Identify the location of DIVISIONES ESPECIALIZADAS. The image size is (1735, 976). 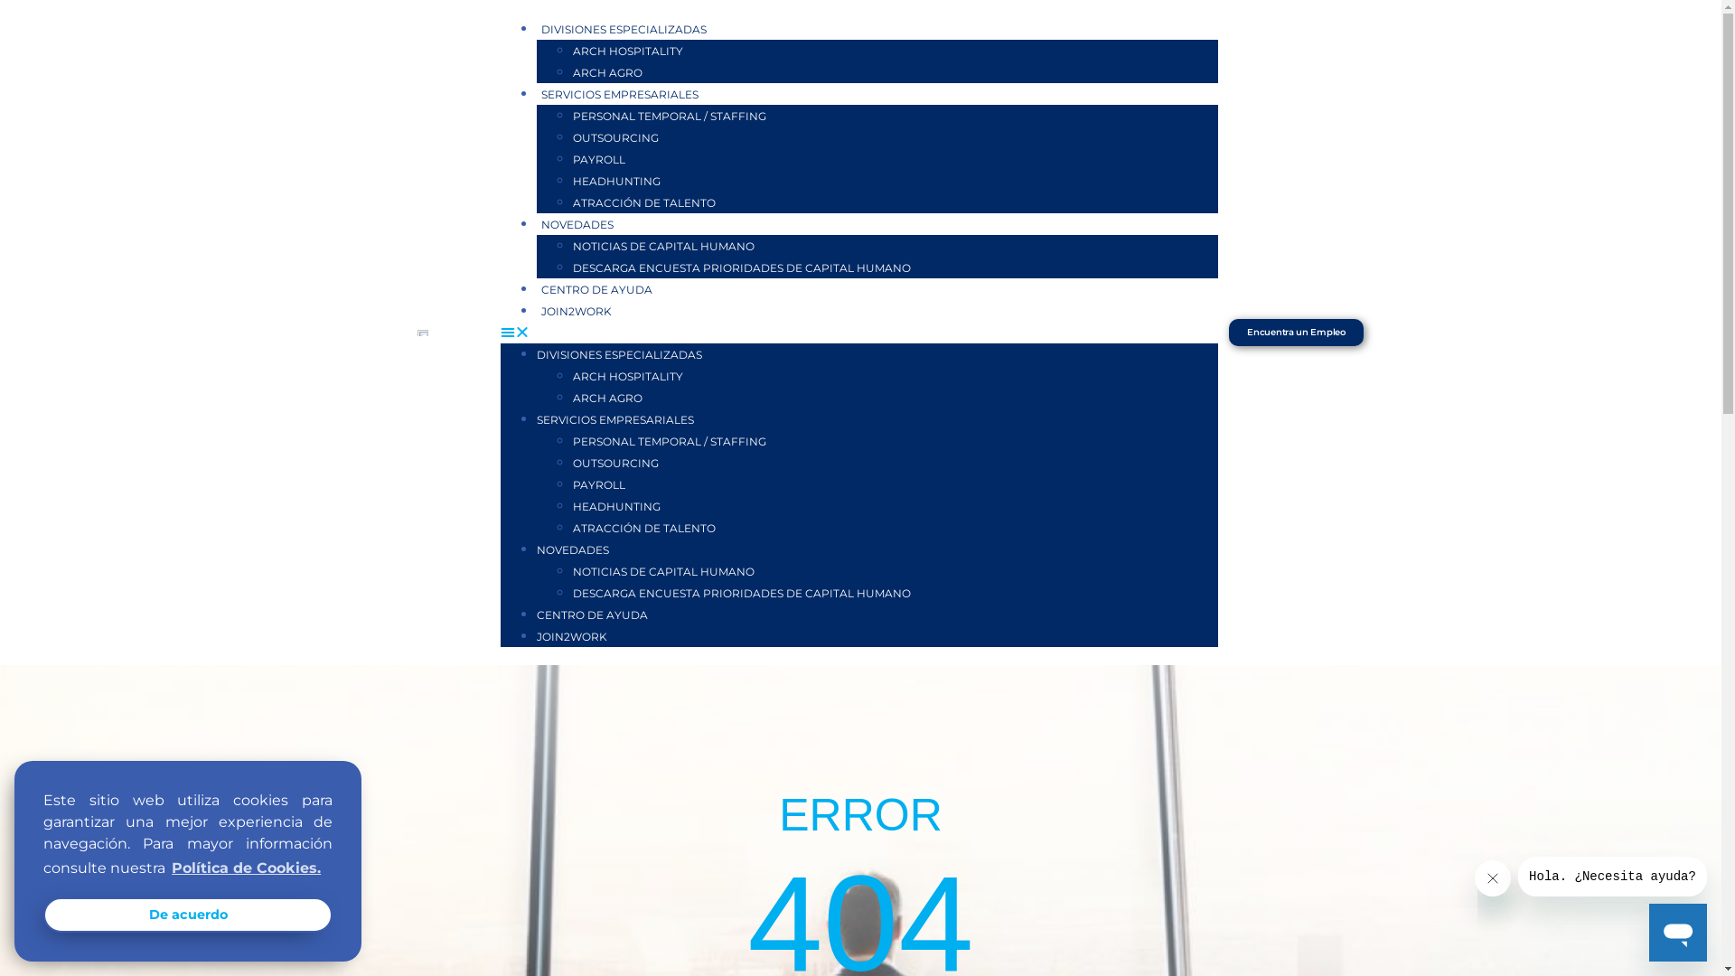
(620, 354).